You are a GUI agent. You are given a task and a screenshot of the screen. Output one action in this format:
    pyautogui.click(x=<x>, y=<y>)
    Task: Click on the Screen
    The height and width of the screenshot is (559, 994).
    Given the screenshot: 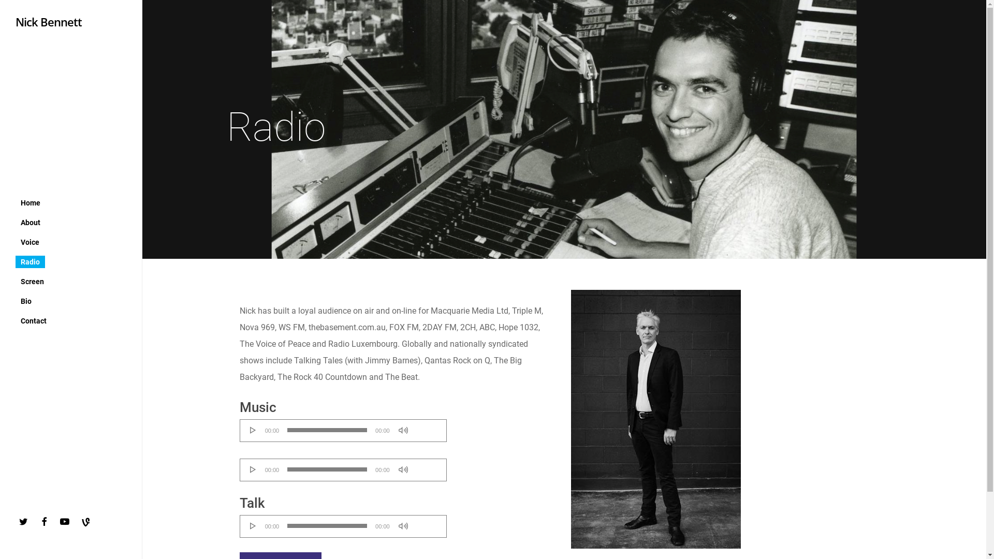 What is the action you would take?
    pyautogui.click(x=32, y=281)
    